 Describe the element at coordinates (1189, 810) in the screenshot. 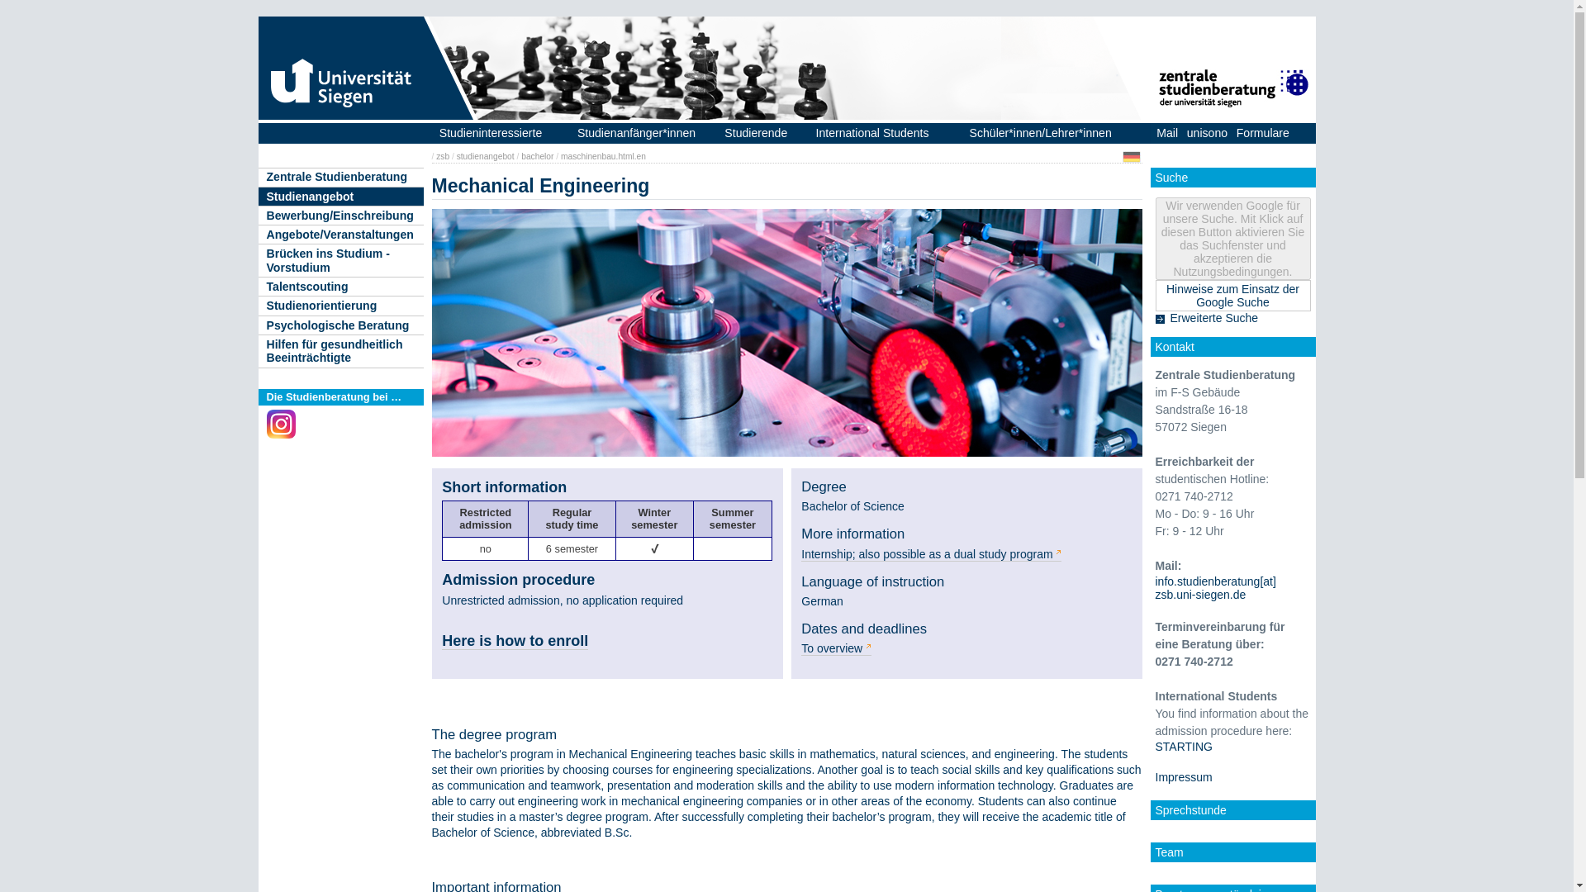

I see `Sprechstunde` at that location.